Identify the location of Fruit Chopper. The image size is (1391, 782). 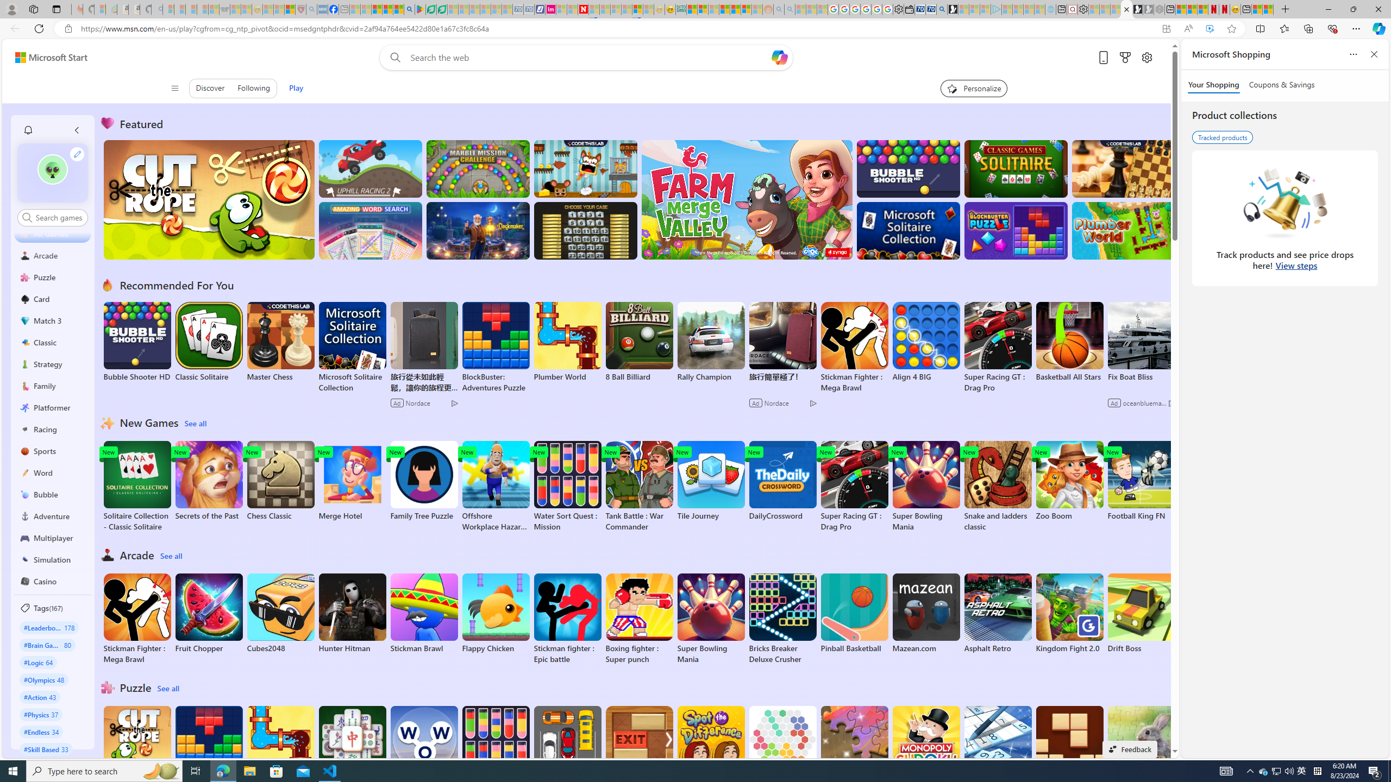
(209, 613).